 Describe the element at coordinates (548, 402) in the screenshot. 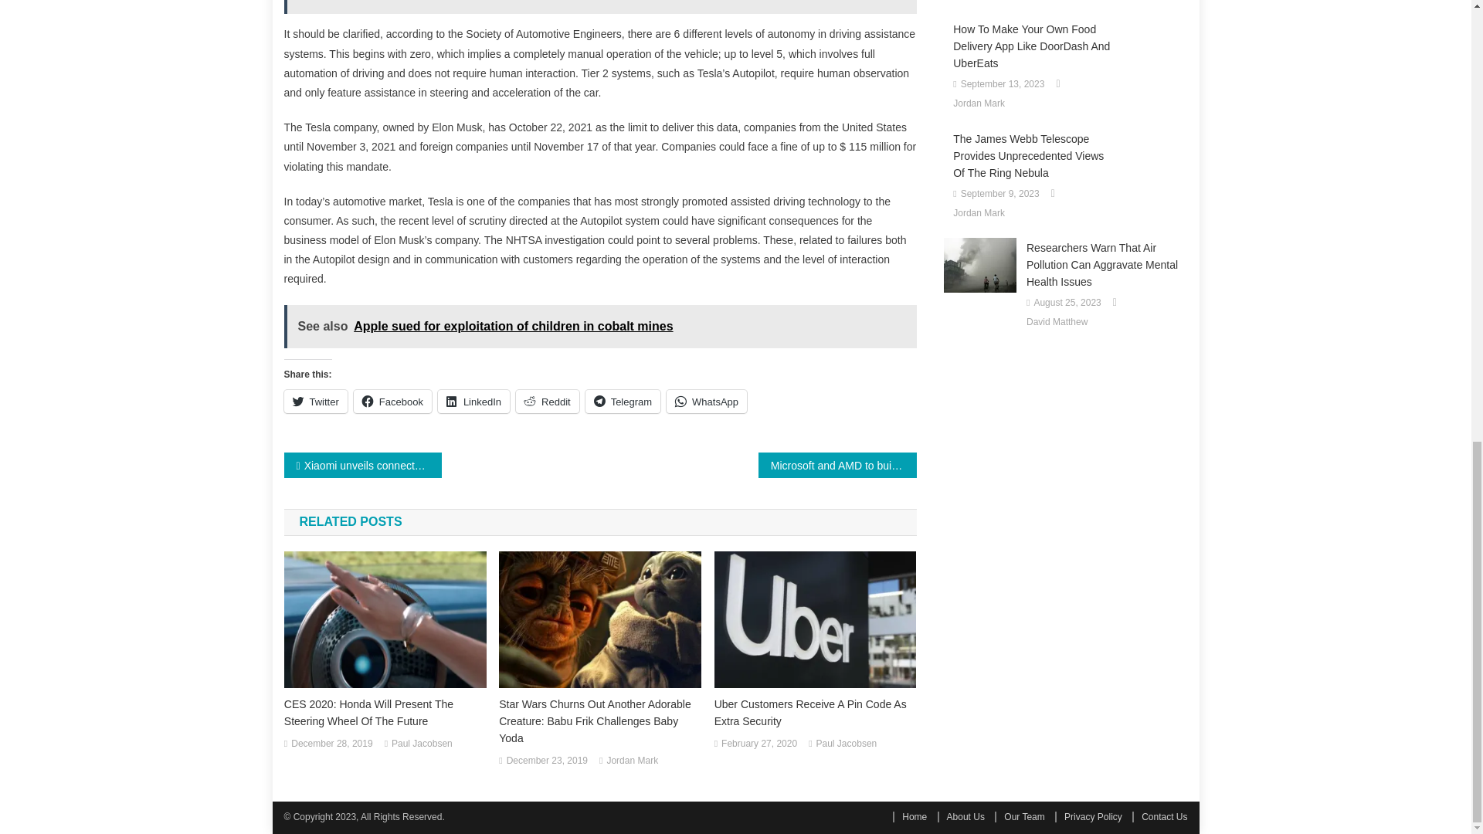

I see `Click to share on Reddit` at that location.